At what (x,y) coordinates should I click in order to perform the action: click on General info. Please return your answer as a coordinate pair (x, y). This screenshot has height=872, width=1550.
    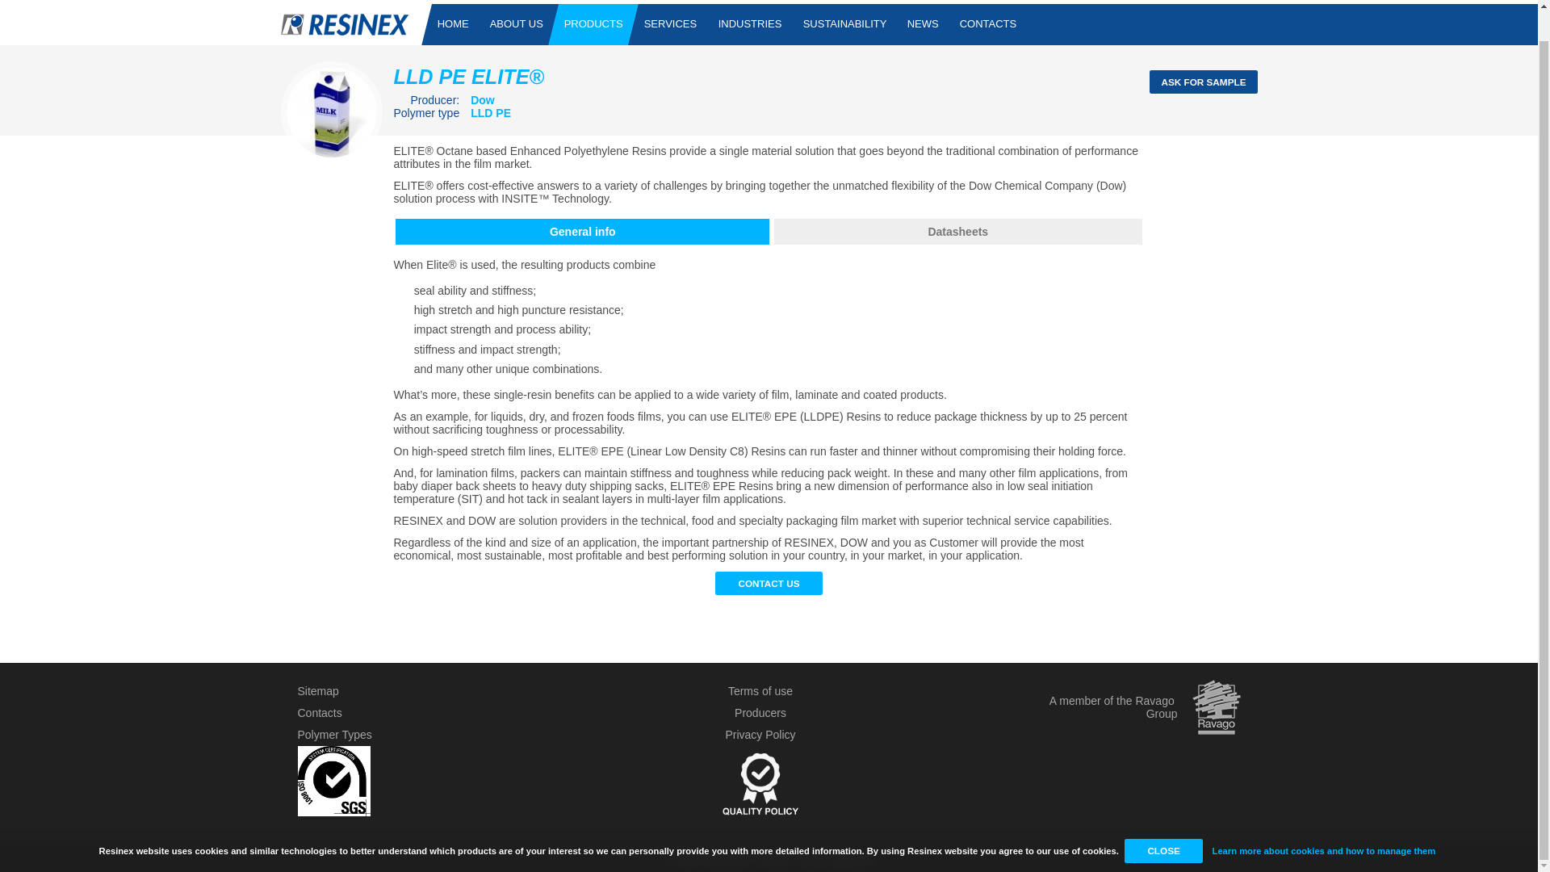
    Looking at the image, I should click on (581, 232).